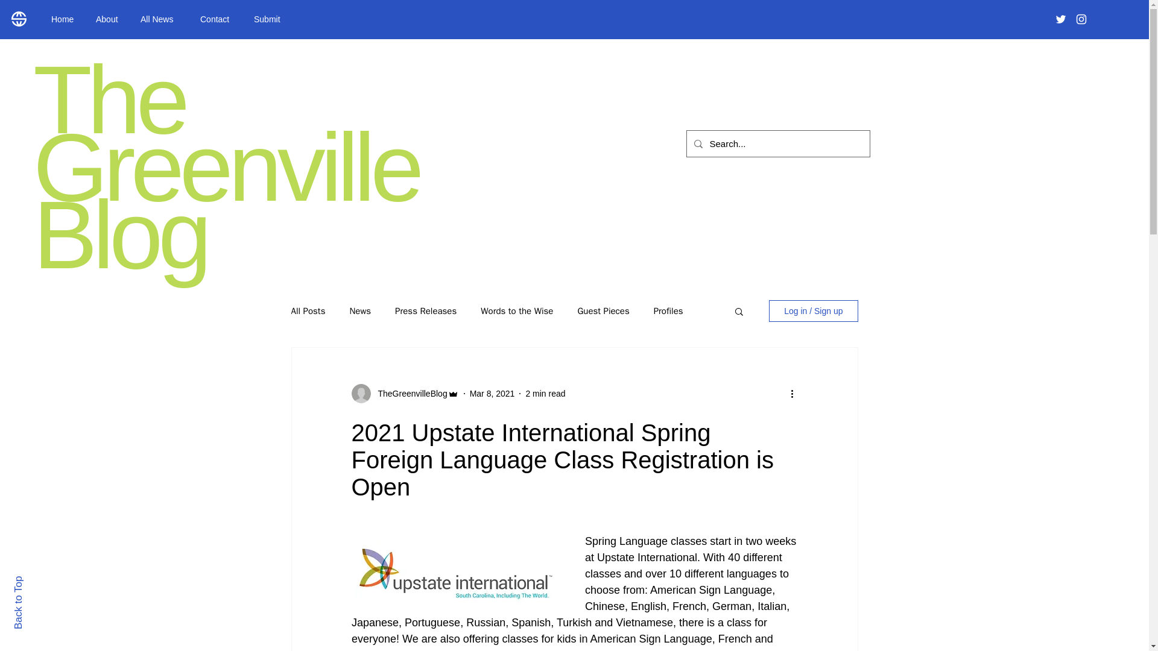 The image size is (1158, 651). I want to click on About, so click(109, 19).